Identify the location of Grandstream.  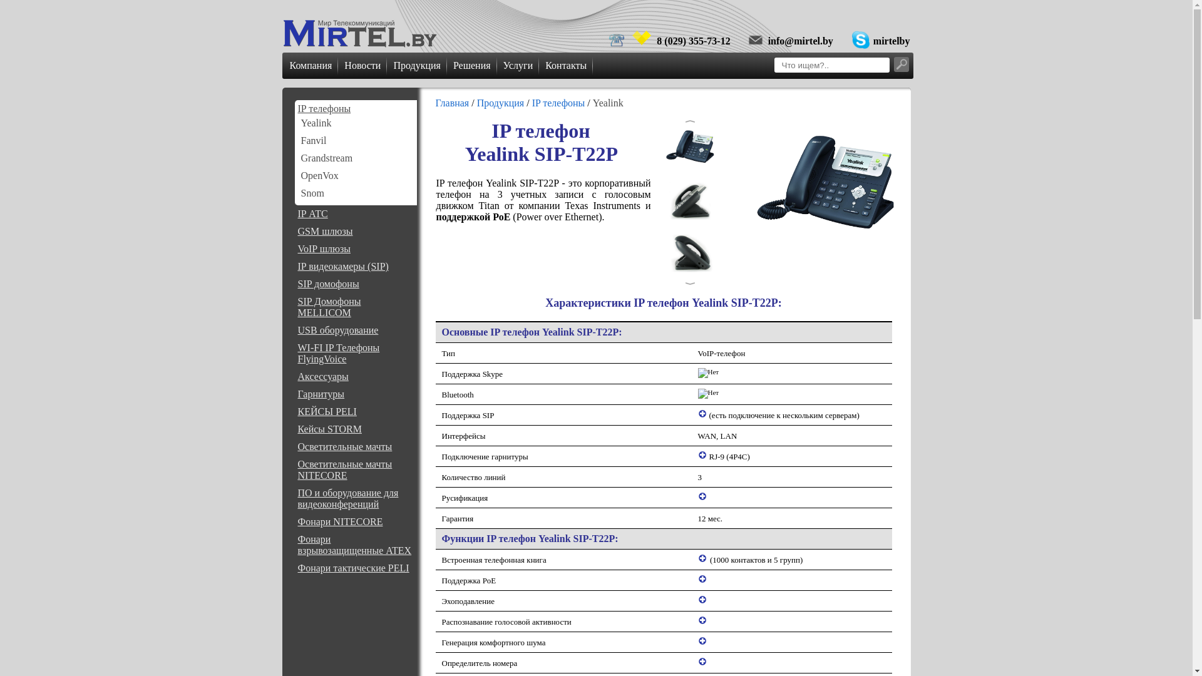
(327, 158).